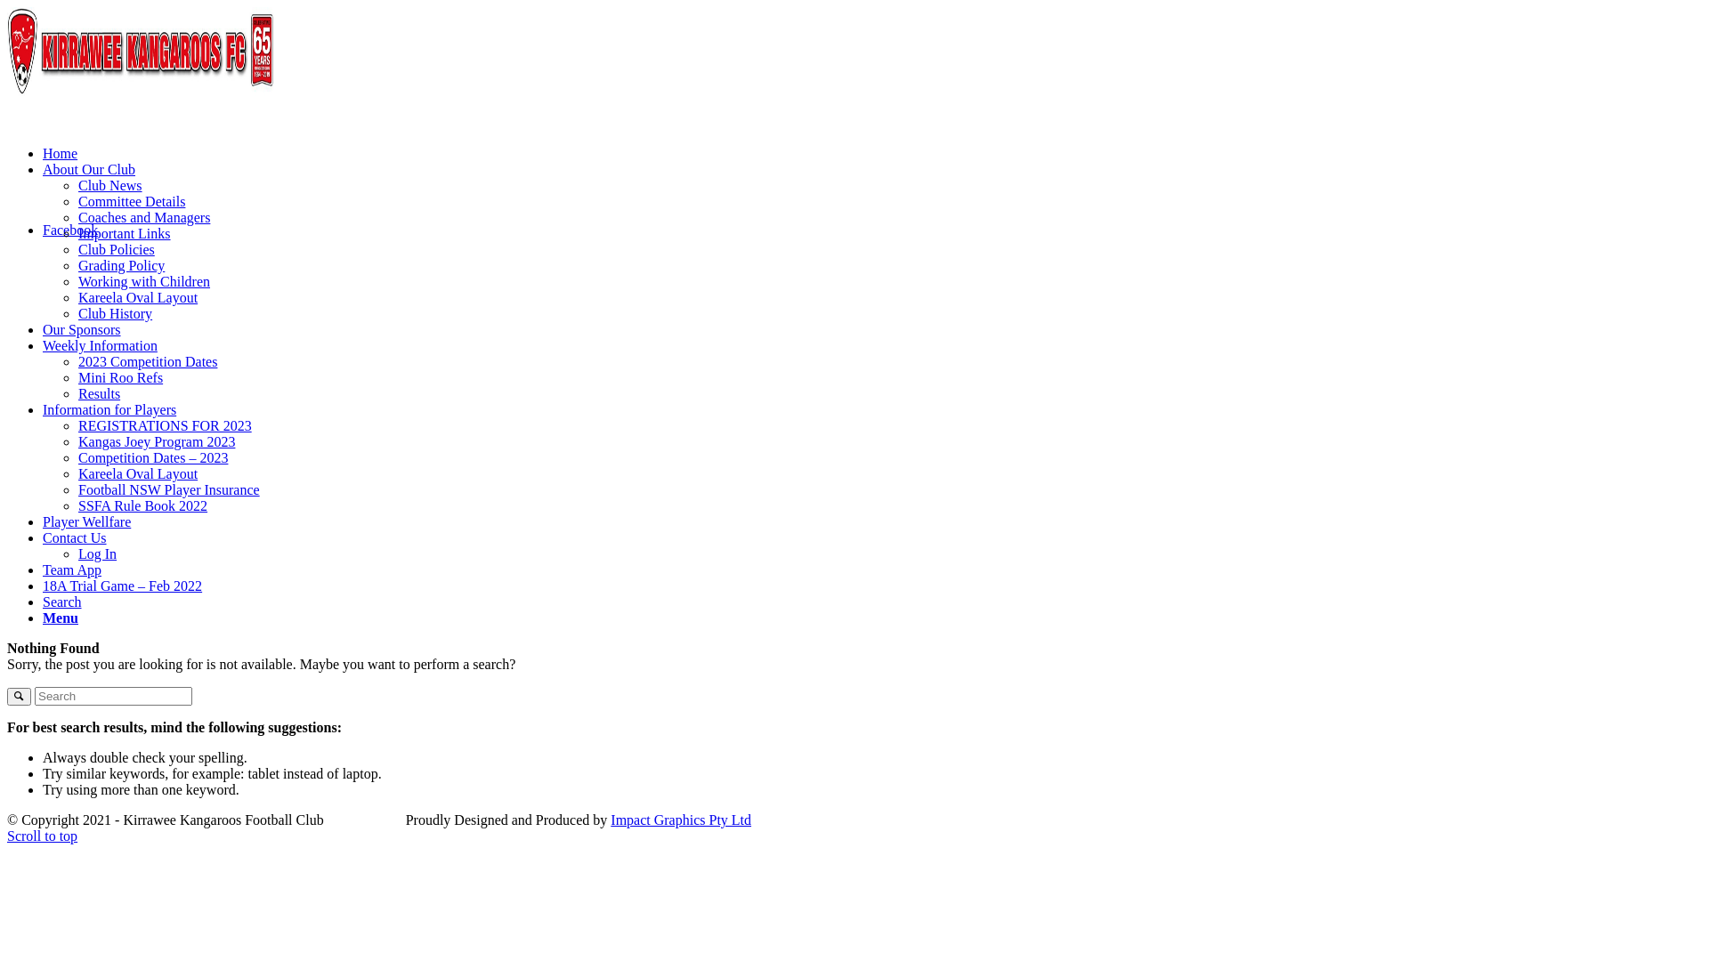 The image size is (1709, 961). I want to click on 2023 Competition Dates, so click(148, 361).